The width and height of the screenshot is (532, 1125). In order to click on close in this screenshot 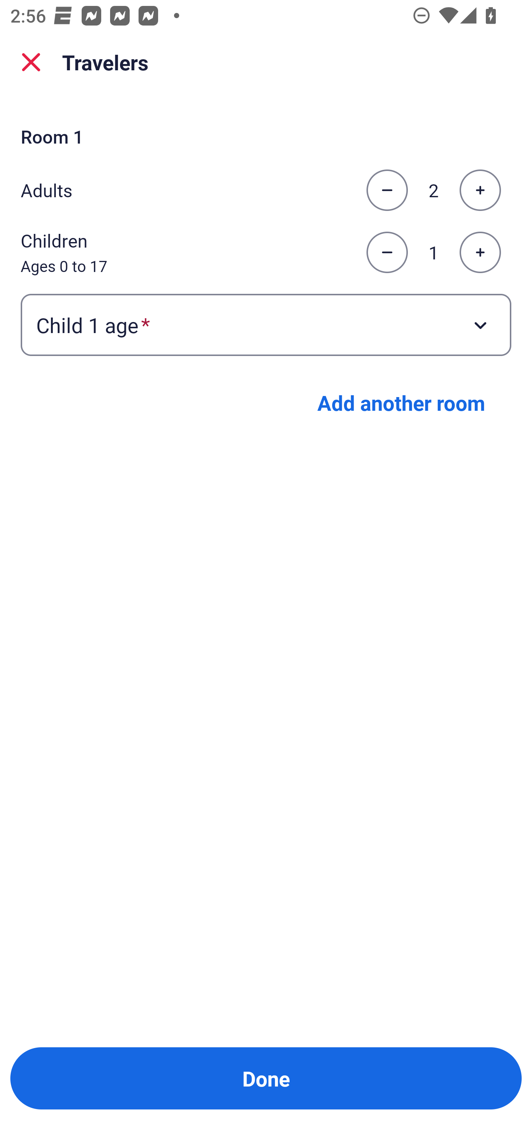, I will do `click(31, 62)`.